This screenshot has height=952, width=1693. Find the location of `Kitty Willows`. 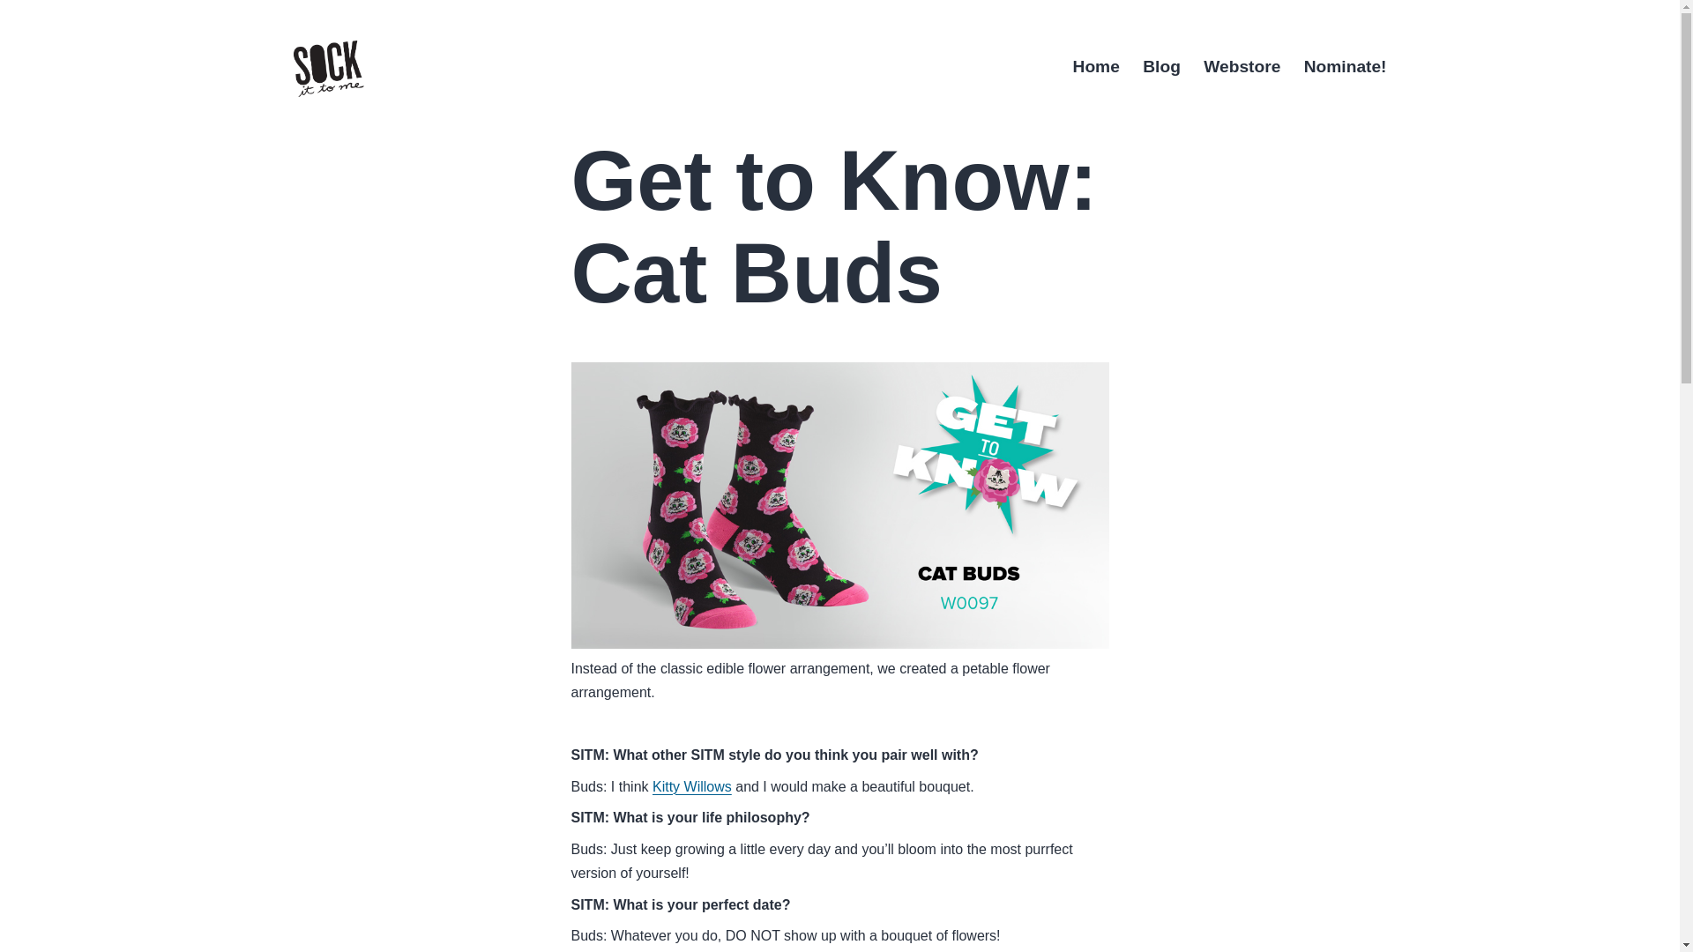

Kitty Willows is located at coordinates (691, 786).